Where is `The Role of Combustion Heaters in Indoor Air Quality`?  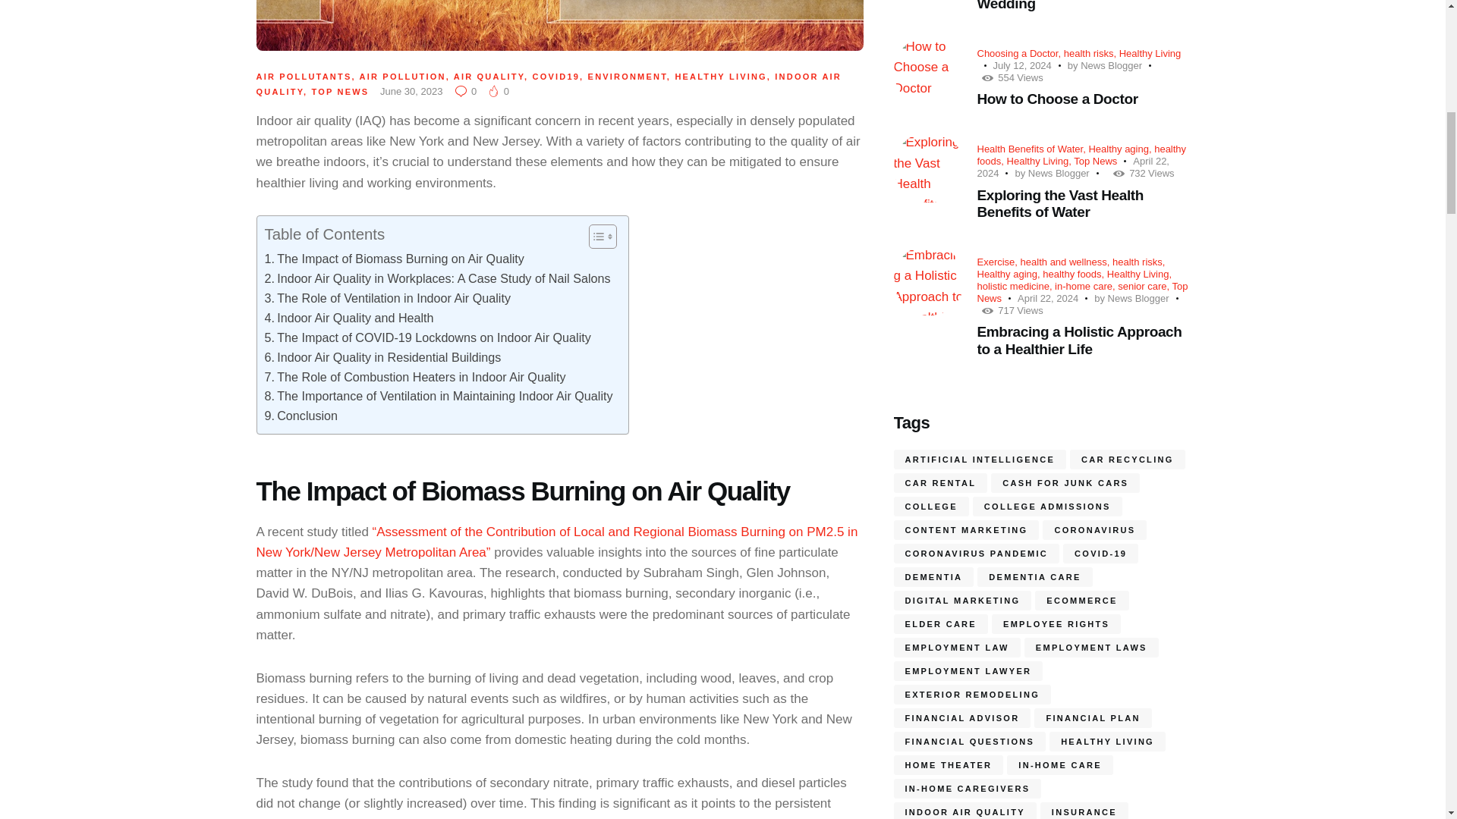 The Role of Combustion Heaters in Indoor Air Quality is located at coordinates (414, 377).